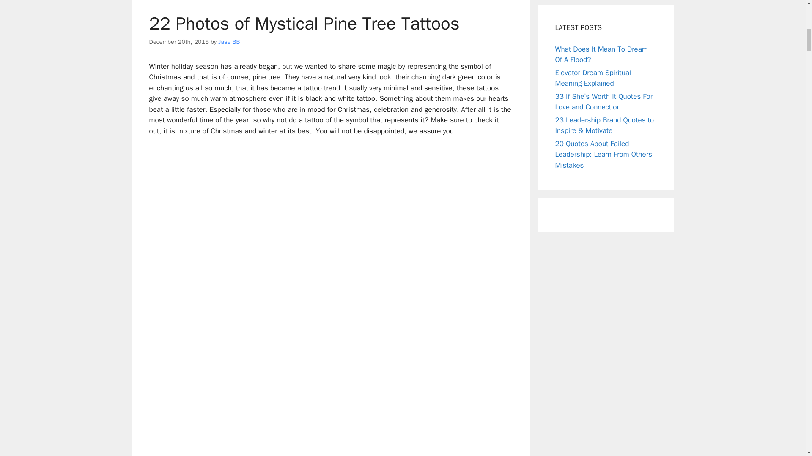 This screenshot has height=456, width=812. What do you see at coordinates (229, 41) in the screenshot?
I see `View all posts by Jase BB` at bounding box center [229, 41].